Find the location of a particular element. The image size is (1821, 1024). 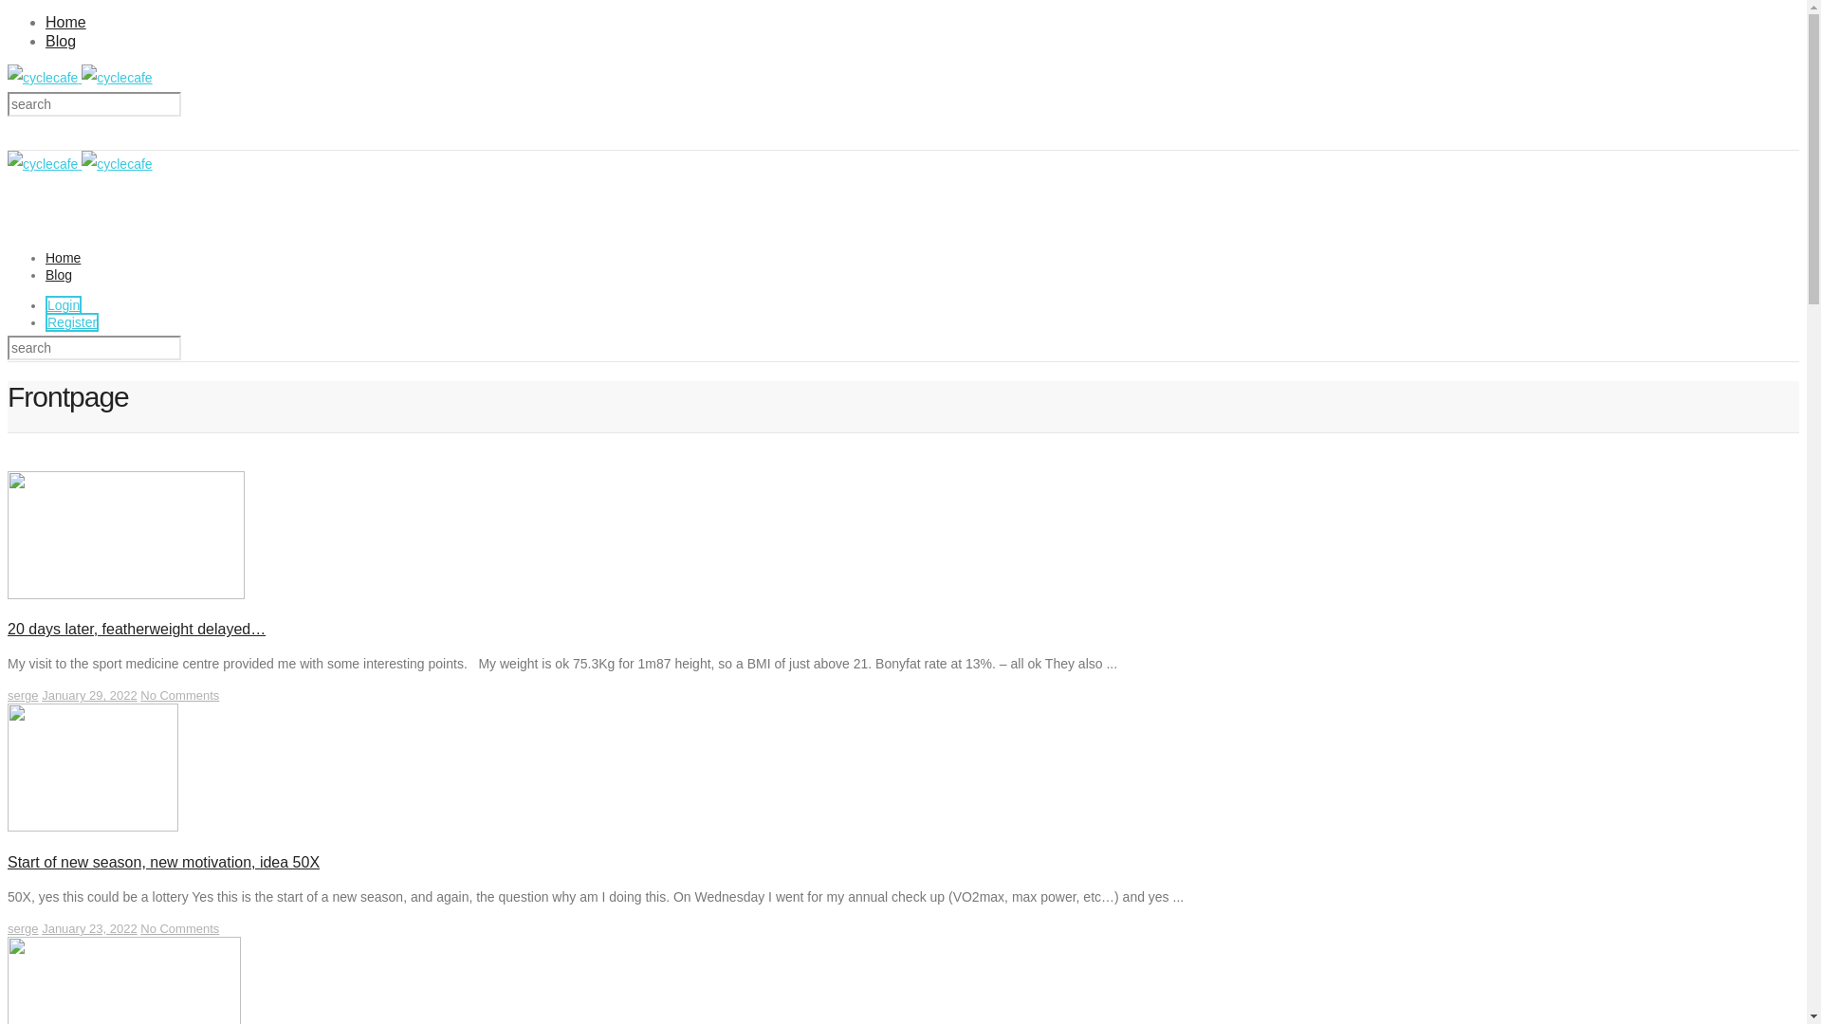

Blog is located at coordinates (61, 42).